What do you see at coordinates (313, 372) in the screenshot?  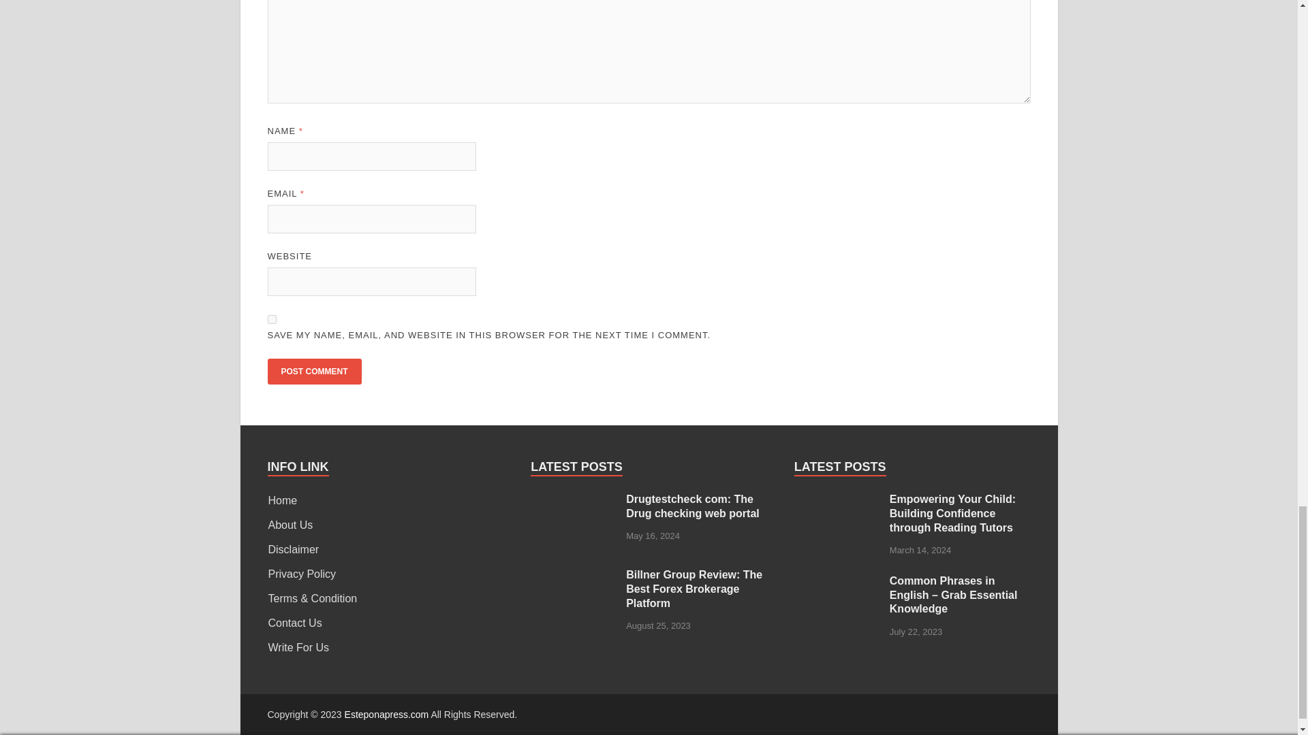 I see `Post Comment` at bounding box center [313, 372].